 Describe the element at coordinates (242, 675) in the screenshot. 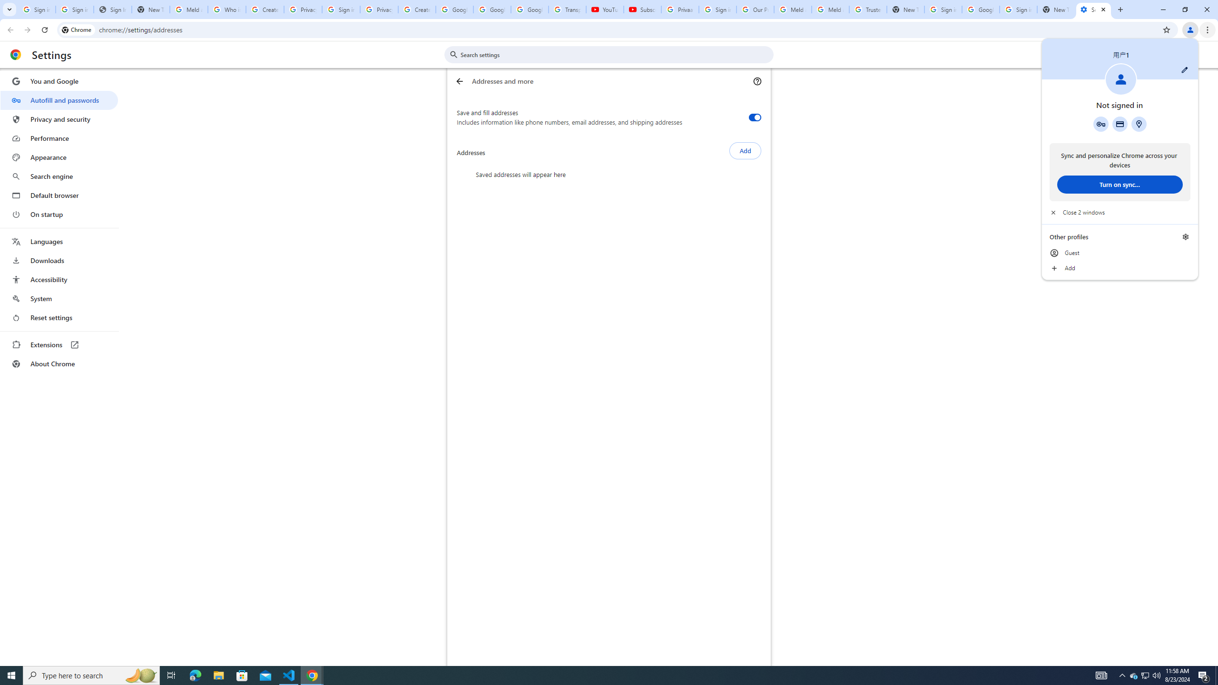

I see `Microsoft Store` at that location.